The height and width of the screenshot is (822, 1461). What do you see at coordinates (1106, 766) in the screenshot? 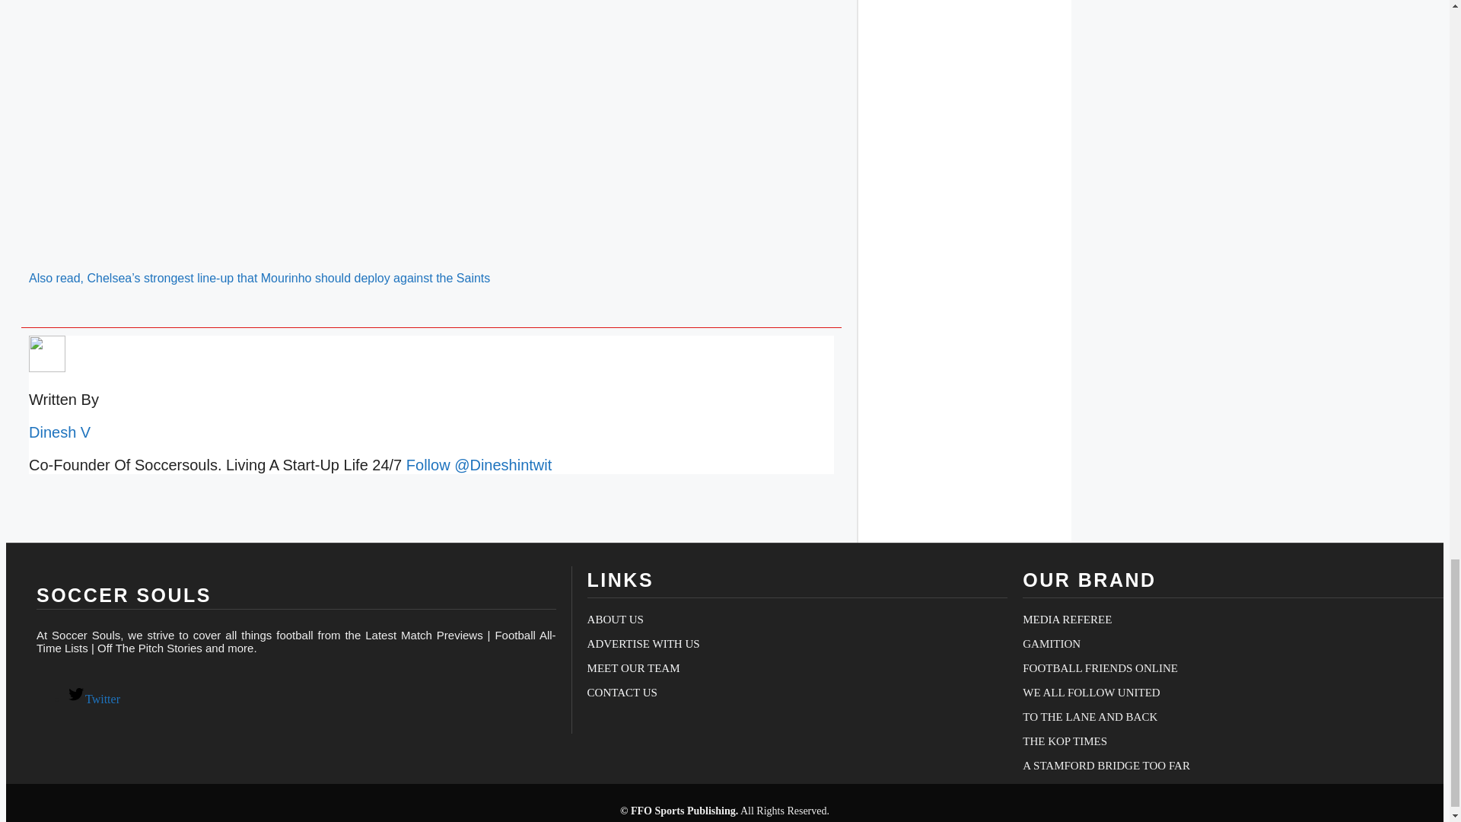
I see `A STAMFORD BRIDGE TOO FAR` at bounding box center [1106, 766].